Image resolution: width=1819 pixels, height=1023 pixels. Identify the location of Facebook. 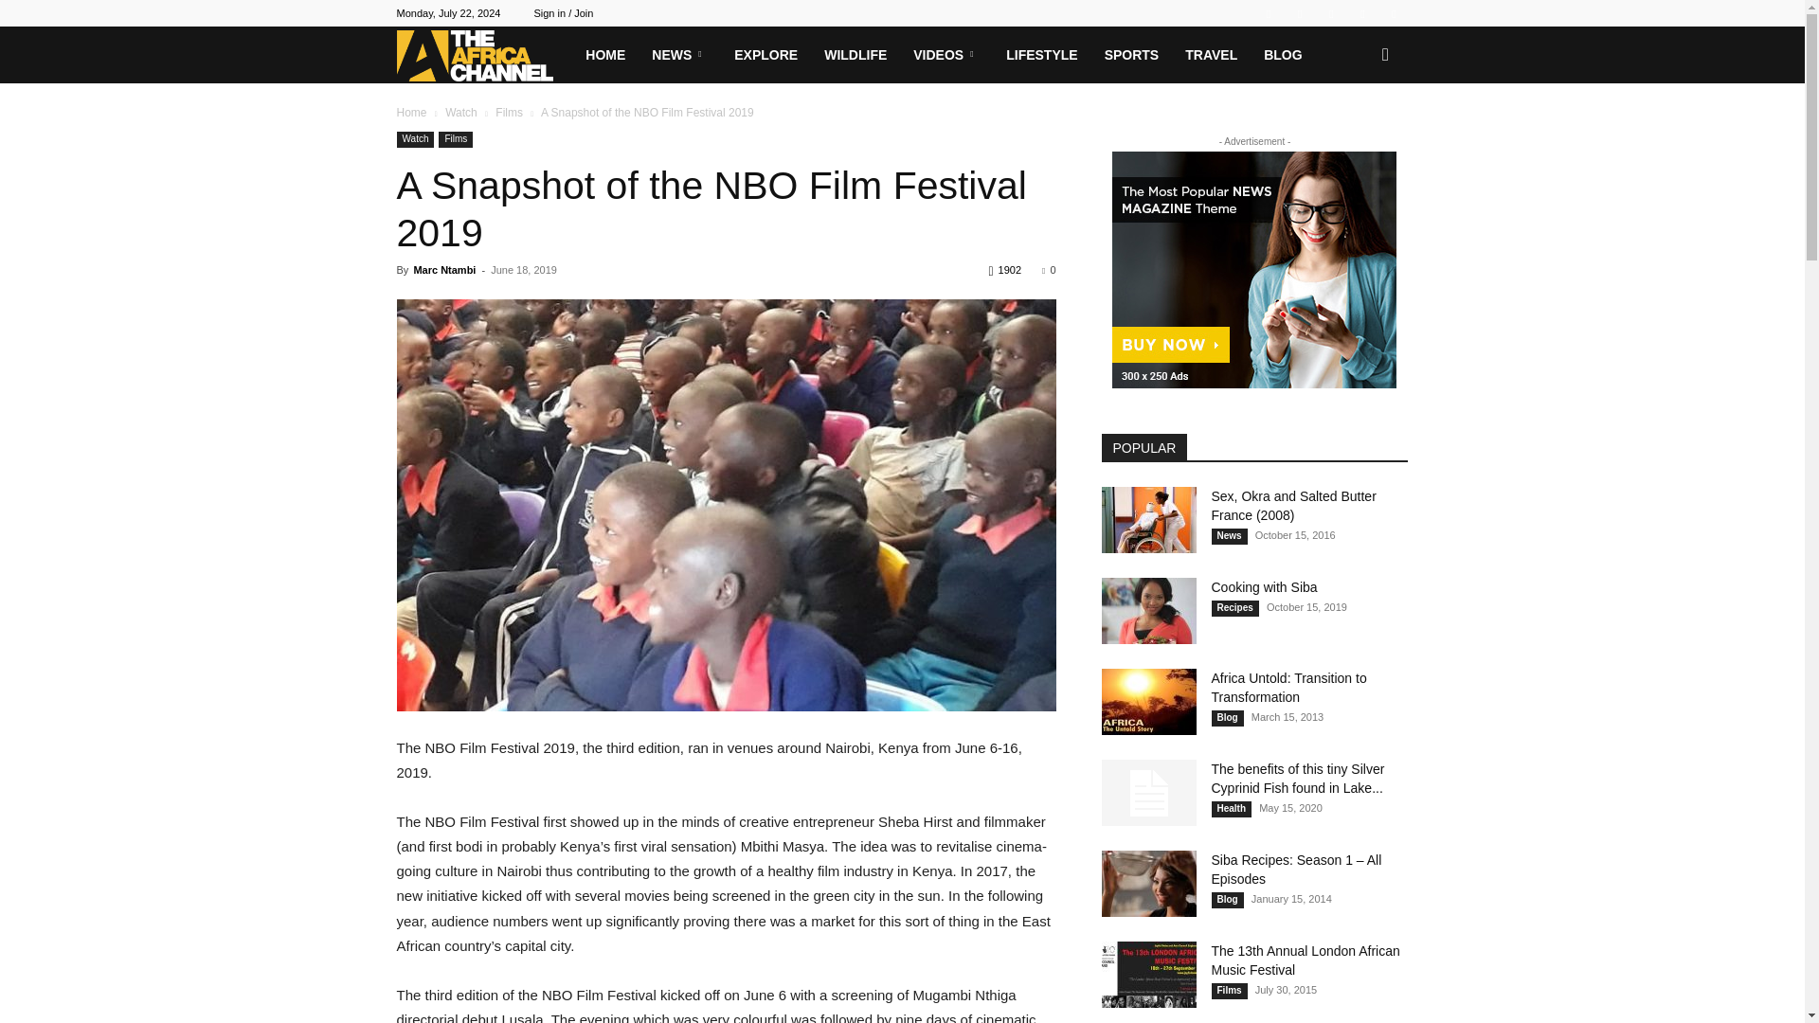
(1268, 13).